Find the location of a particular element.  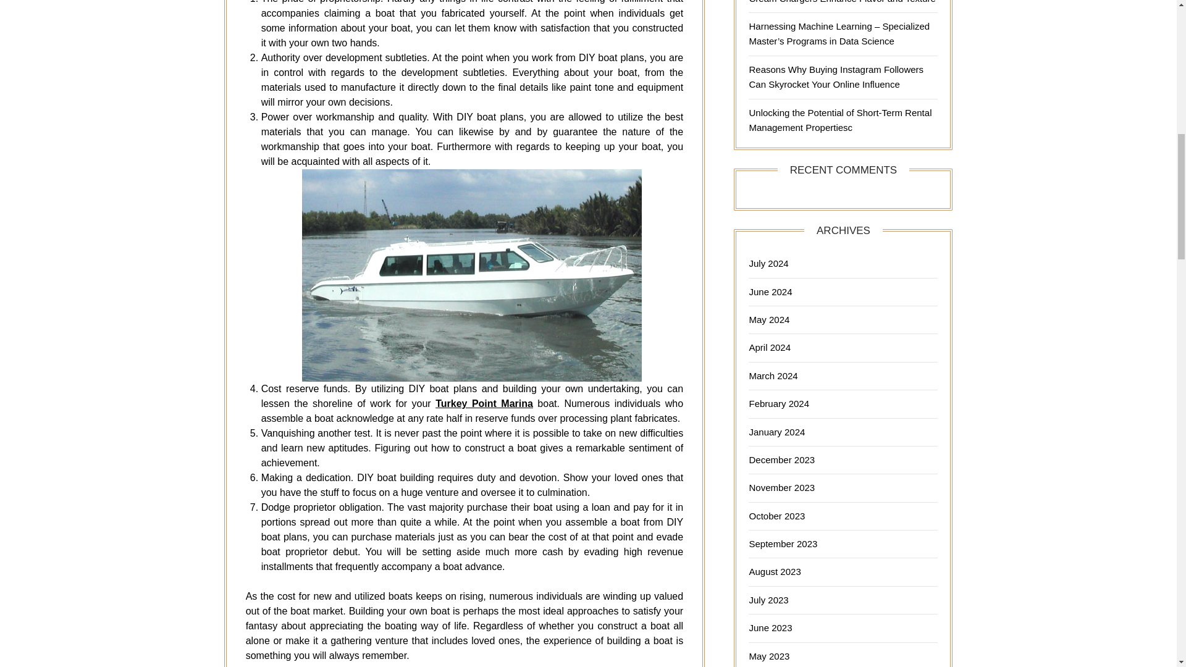

October 2023 is located at coordinates (776, 516).